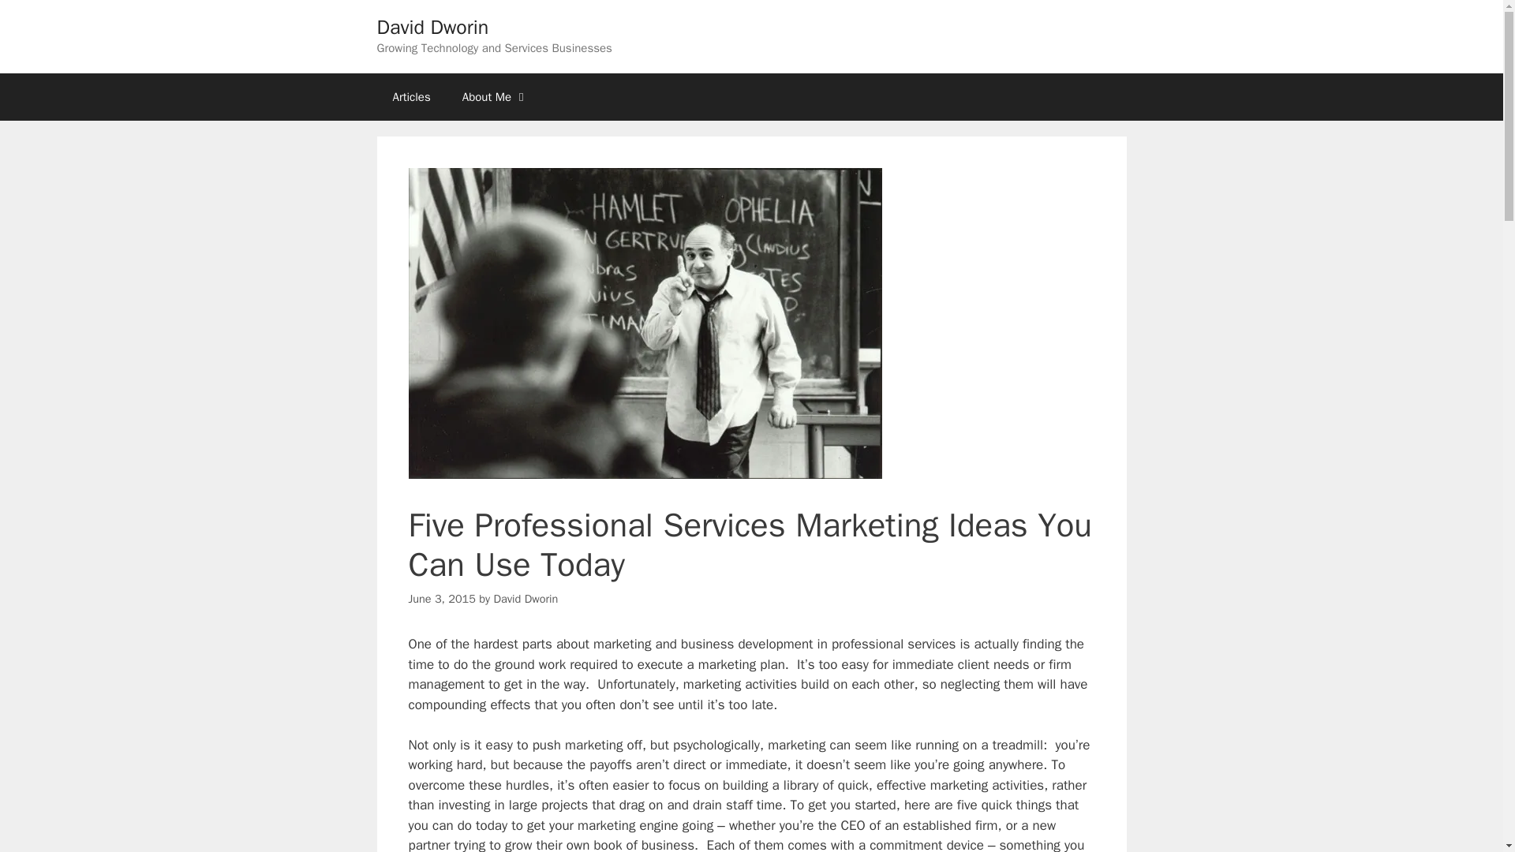 The height and width of the screenshot is (852, 1515). What do you see at coordinates (526, 598) in the screenshot?
I see `David Dworin` at bounding box center [526, 598].